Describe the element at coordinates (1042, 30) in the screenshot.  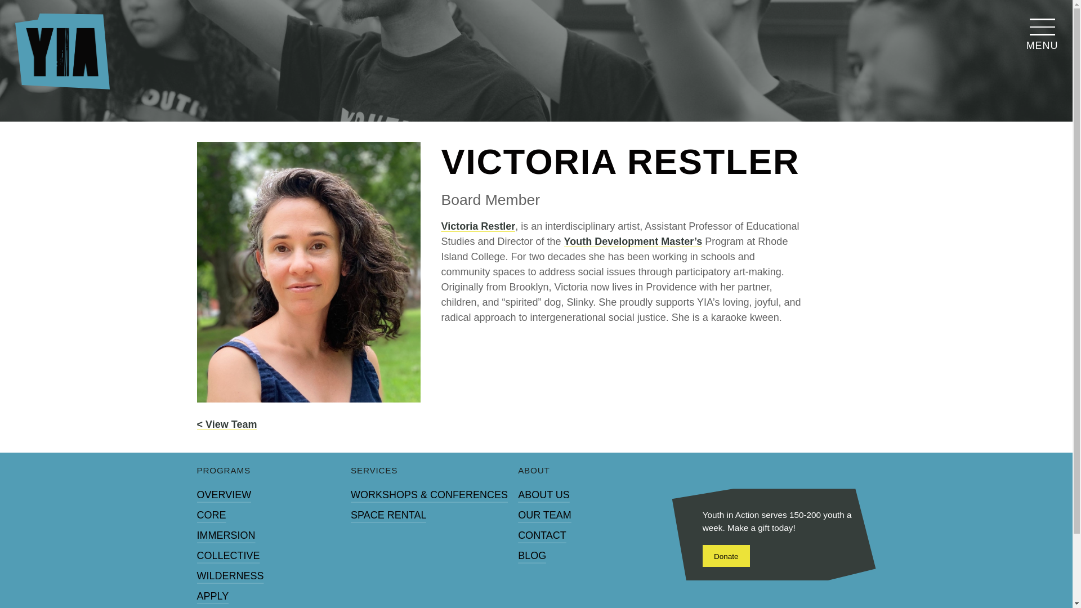
I see `Menu` at that location.